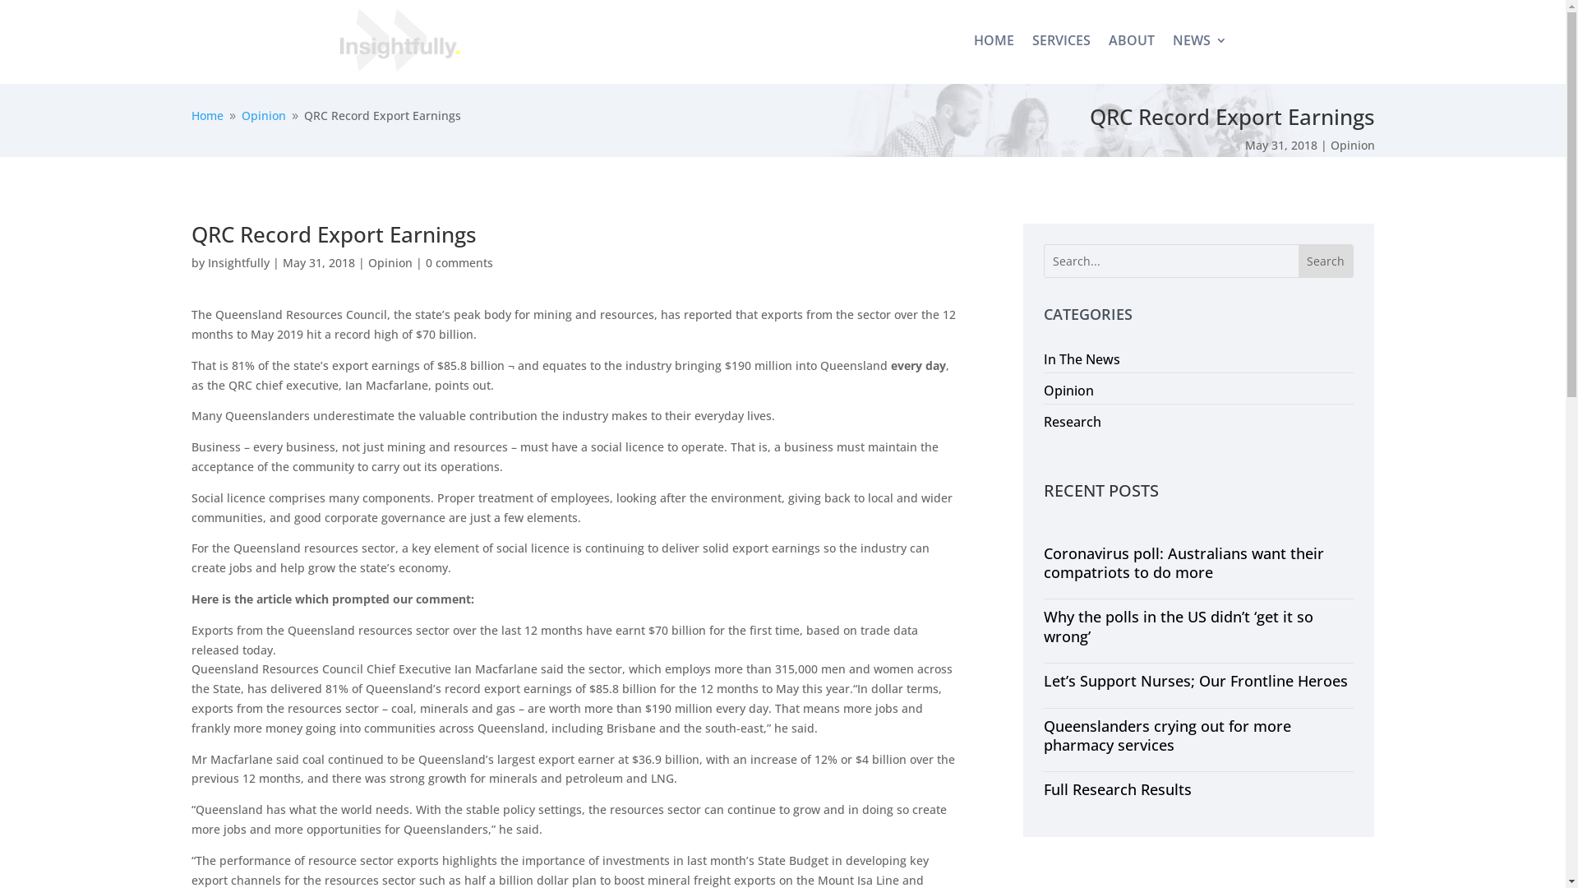 This screenshot has width=1578, height=888. Describe the element at coordinates (1352, 145) in the screenshot. I see `Opinion` at that location.